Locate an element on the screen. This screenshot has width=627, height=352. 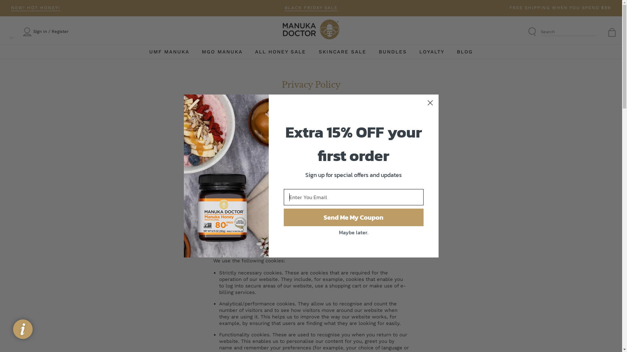
UK is located at coordinates (267, 192).